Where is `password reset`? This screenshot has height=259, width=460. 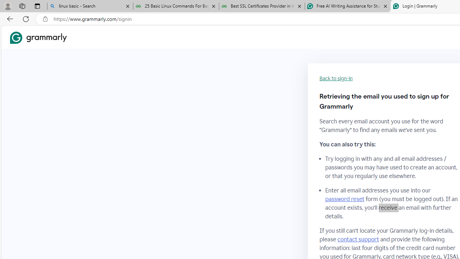
password reset is located at coordinates (344, 199).